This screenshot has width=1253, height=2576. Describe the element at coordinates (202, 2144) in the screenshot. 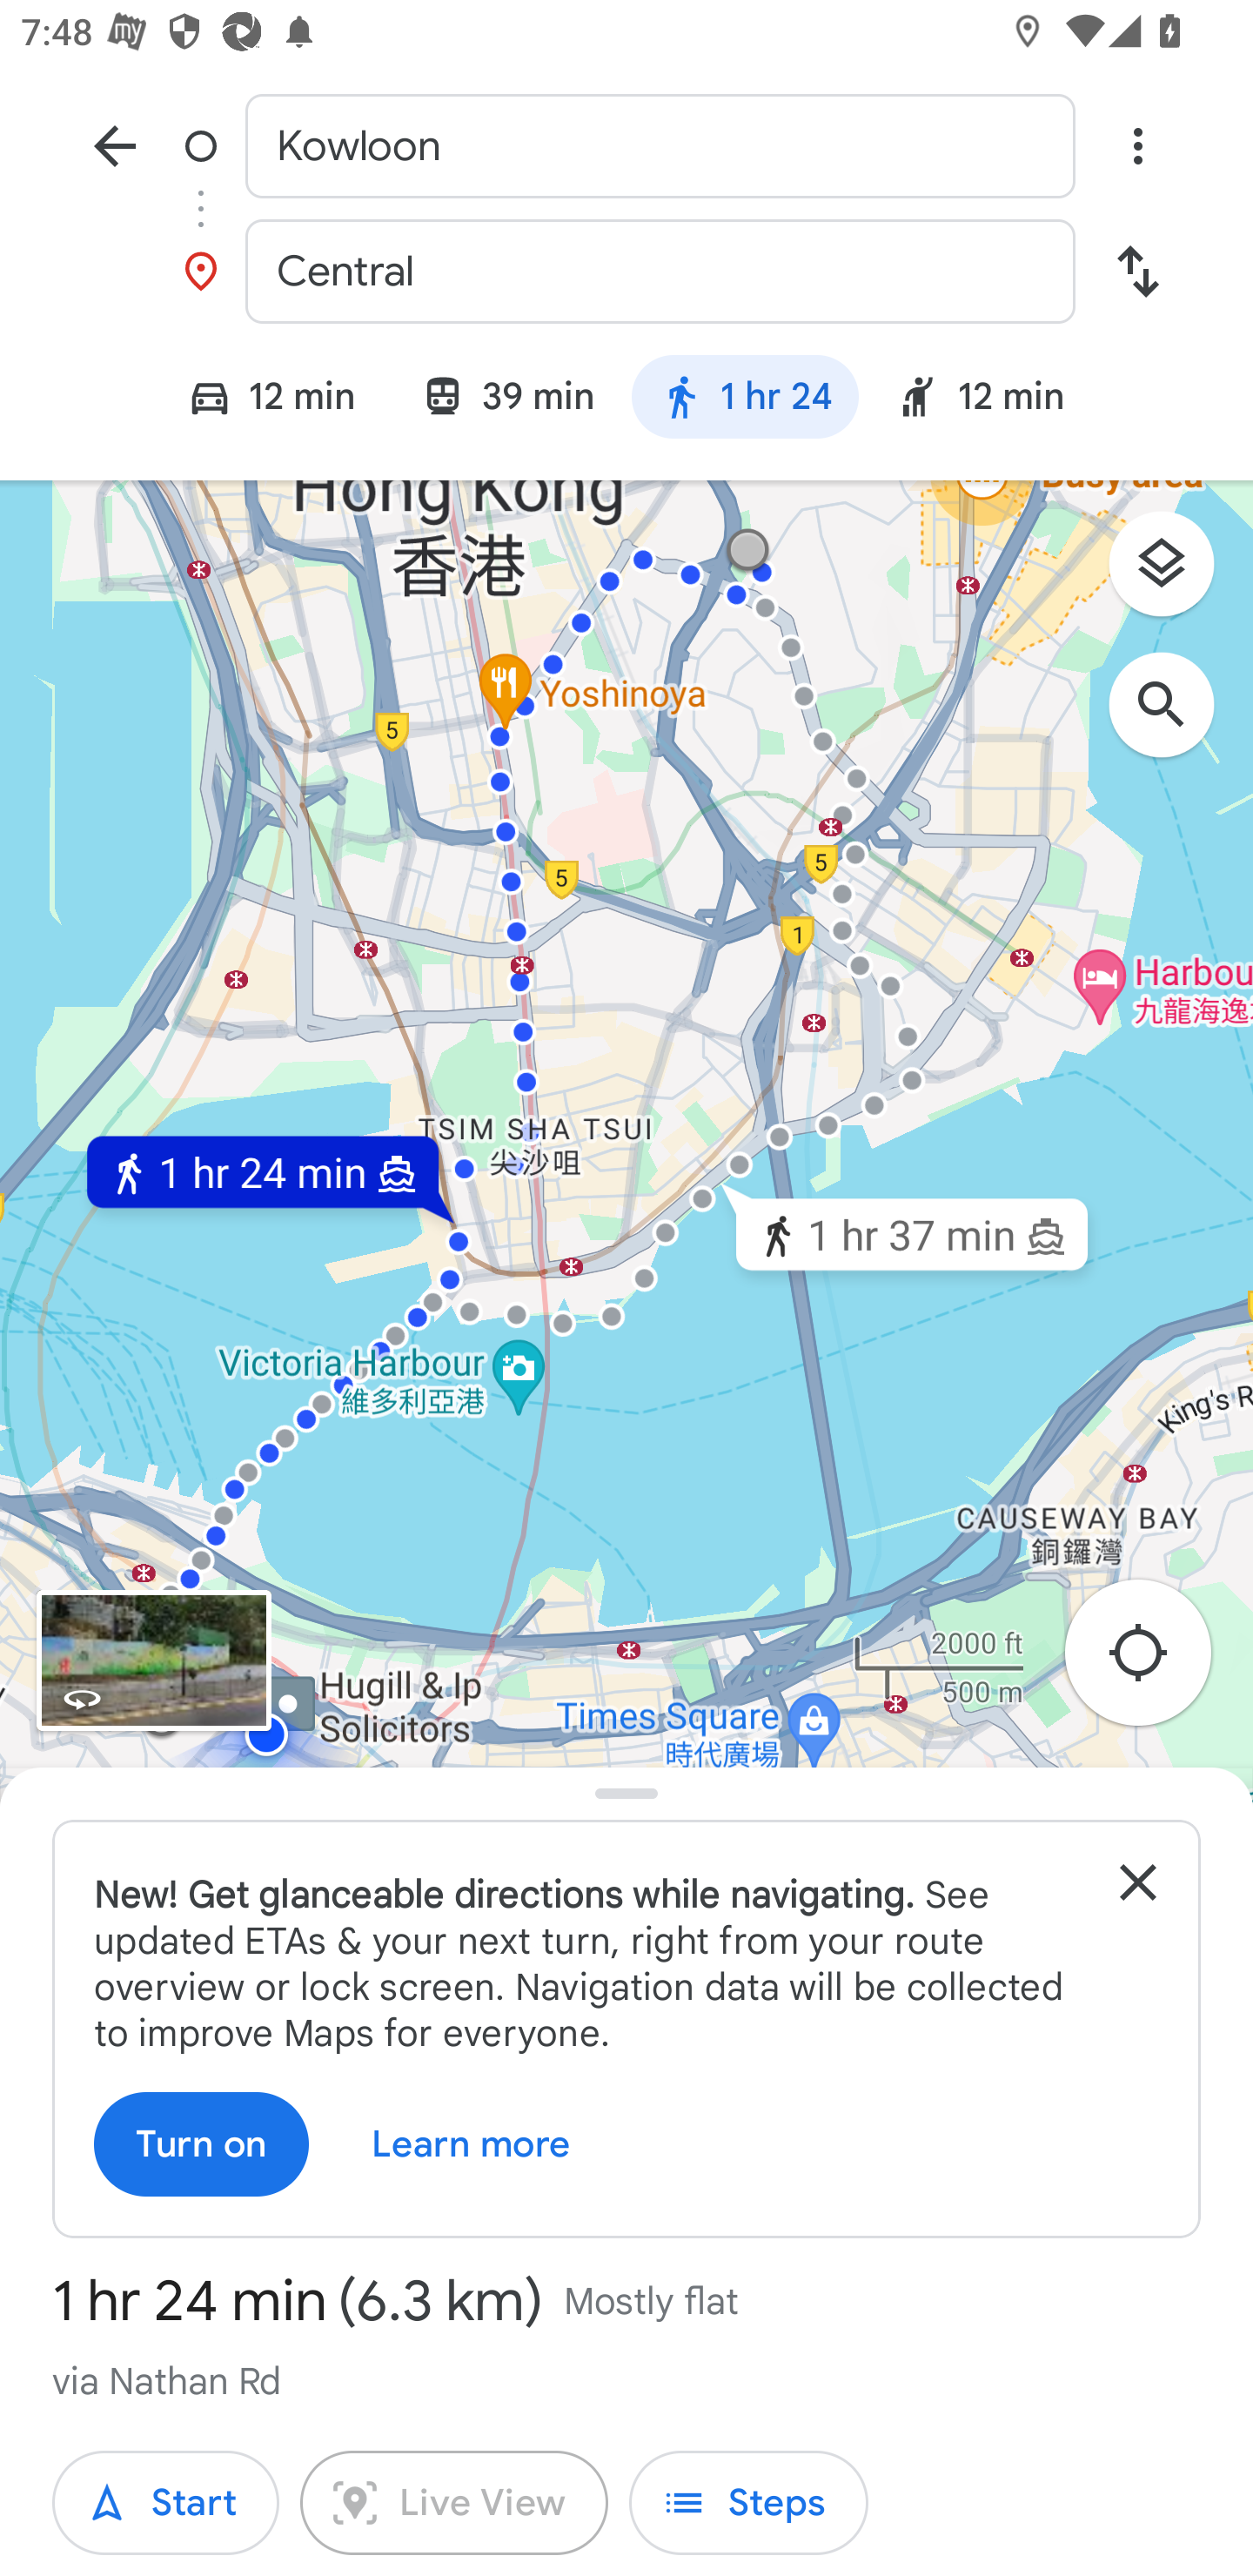

I see `Turn on Turn on Turn on` at that location.